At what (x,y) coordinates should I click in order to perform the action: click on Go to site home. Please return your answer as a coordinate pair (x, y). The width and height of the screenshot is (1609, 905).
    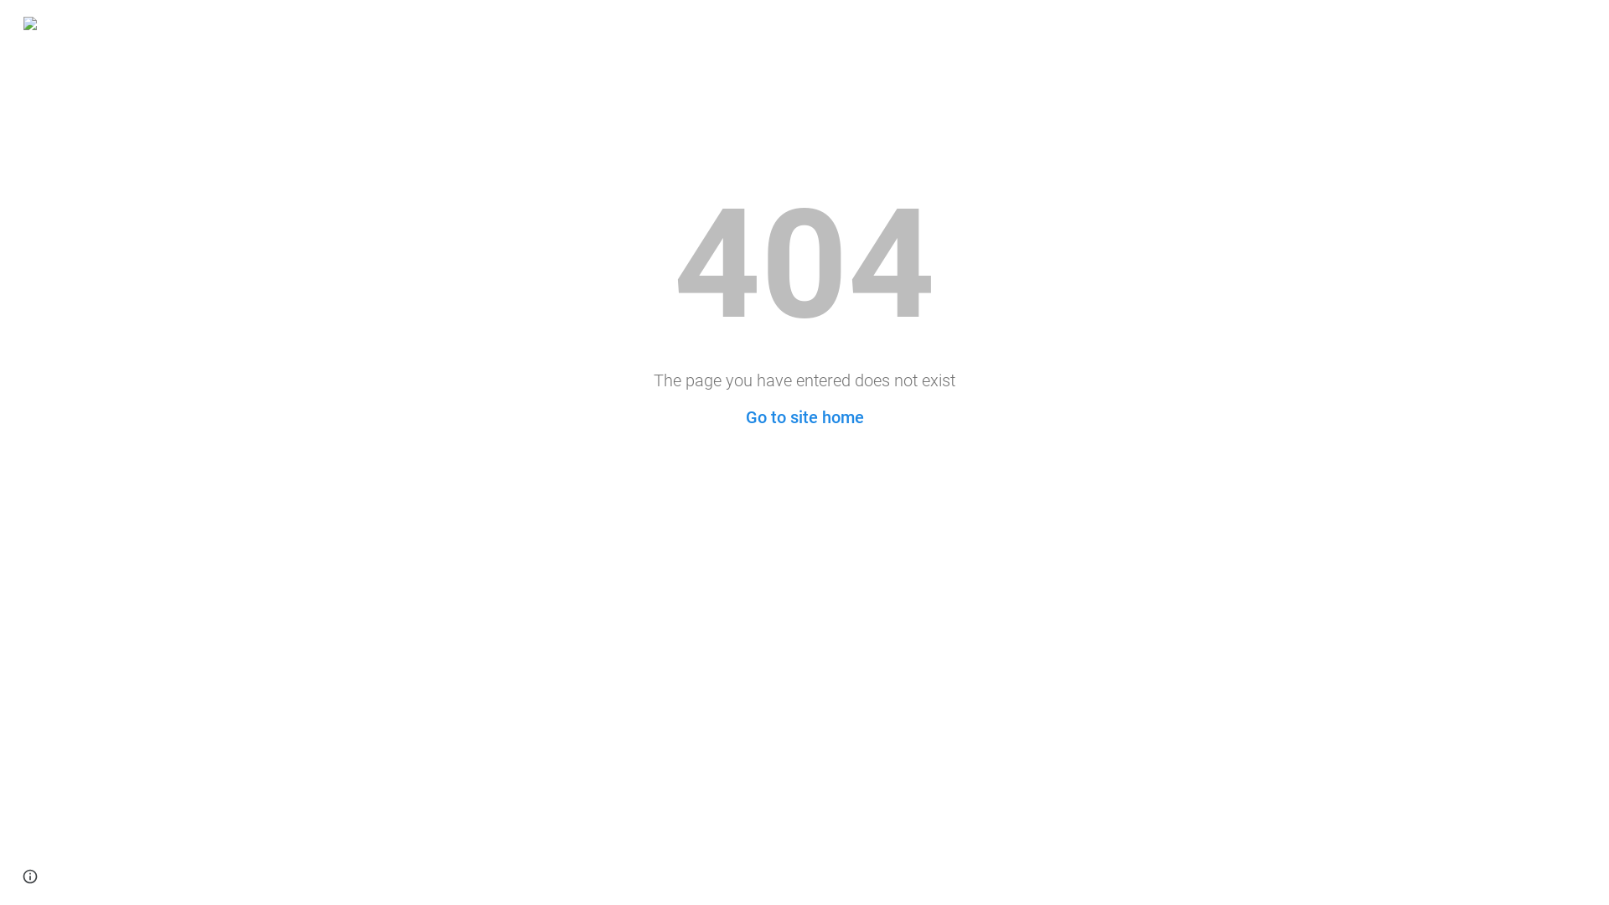
    Looking at the image, I should click on (804, 417).